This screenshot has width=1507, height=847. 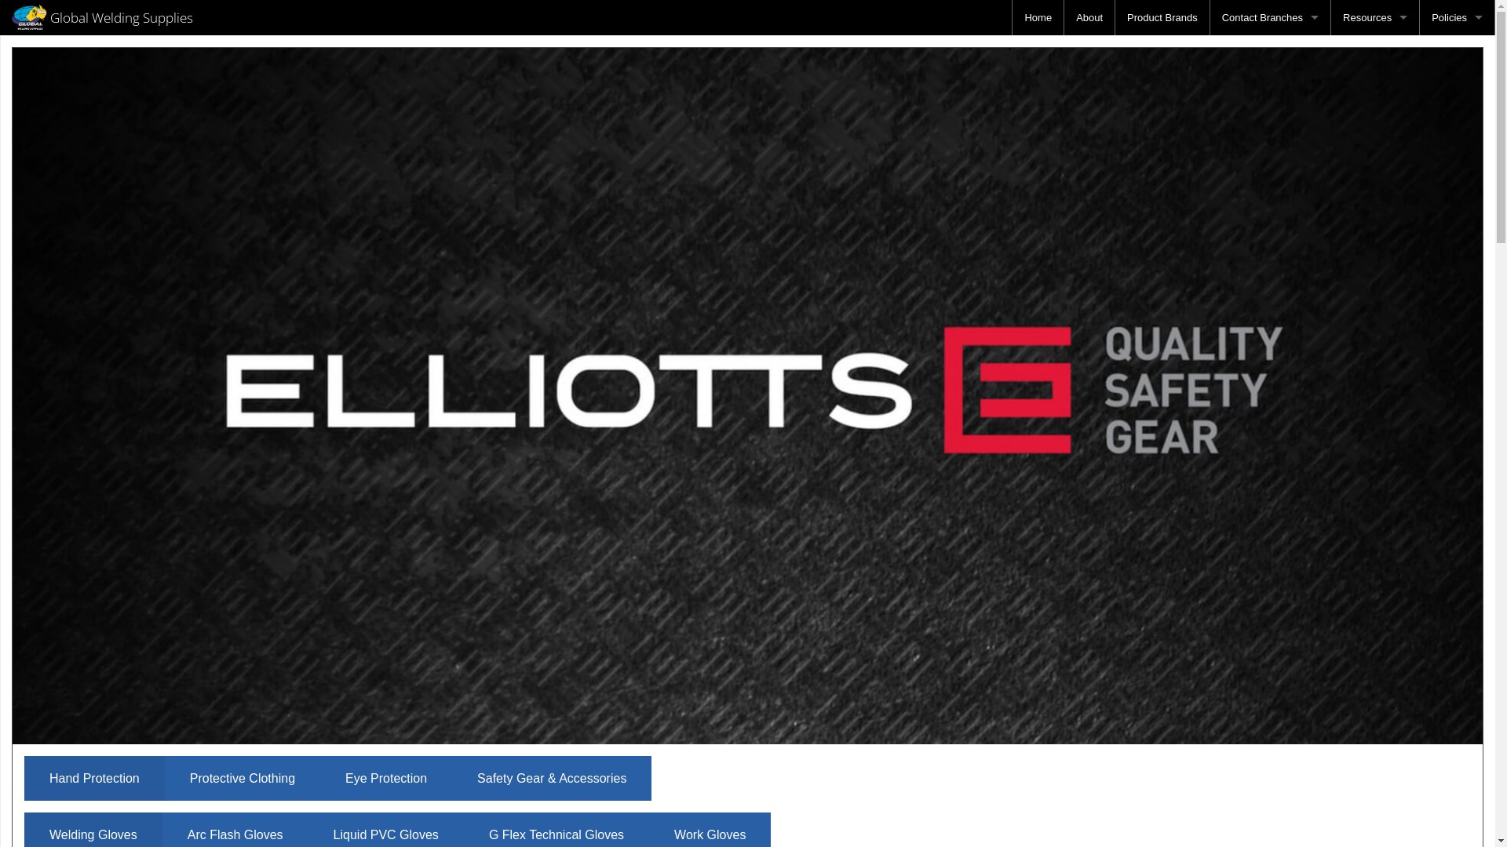 I want to click on Eye Protection, so click(x=386, y=779).